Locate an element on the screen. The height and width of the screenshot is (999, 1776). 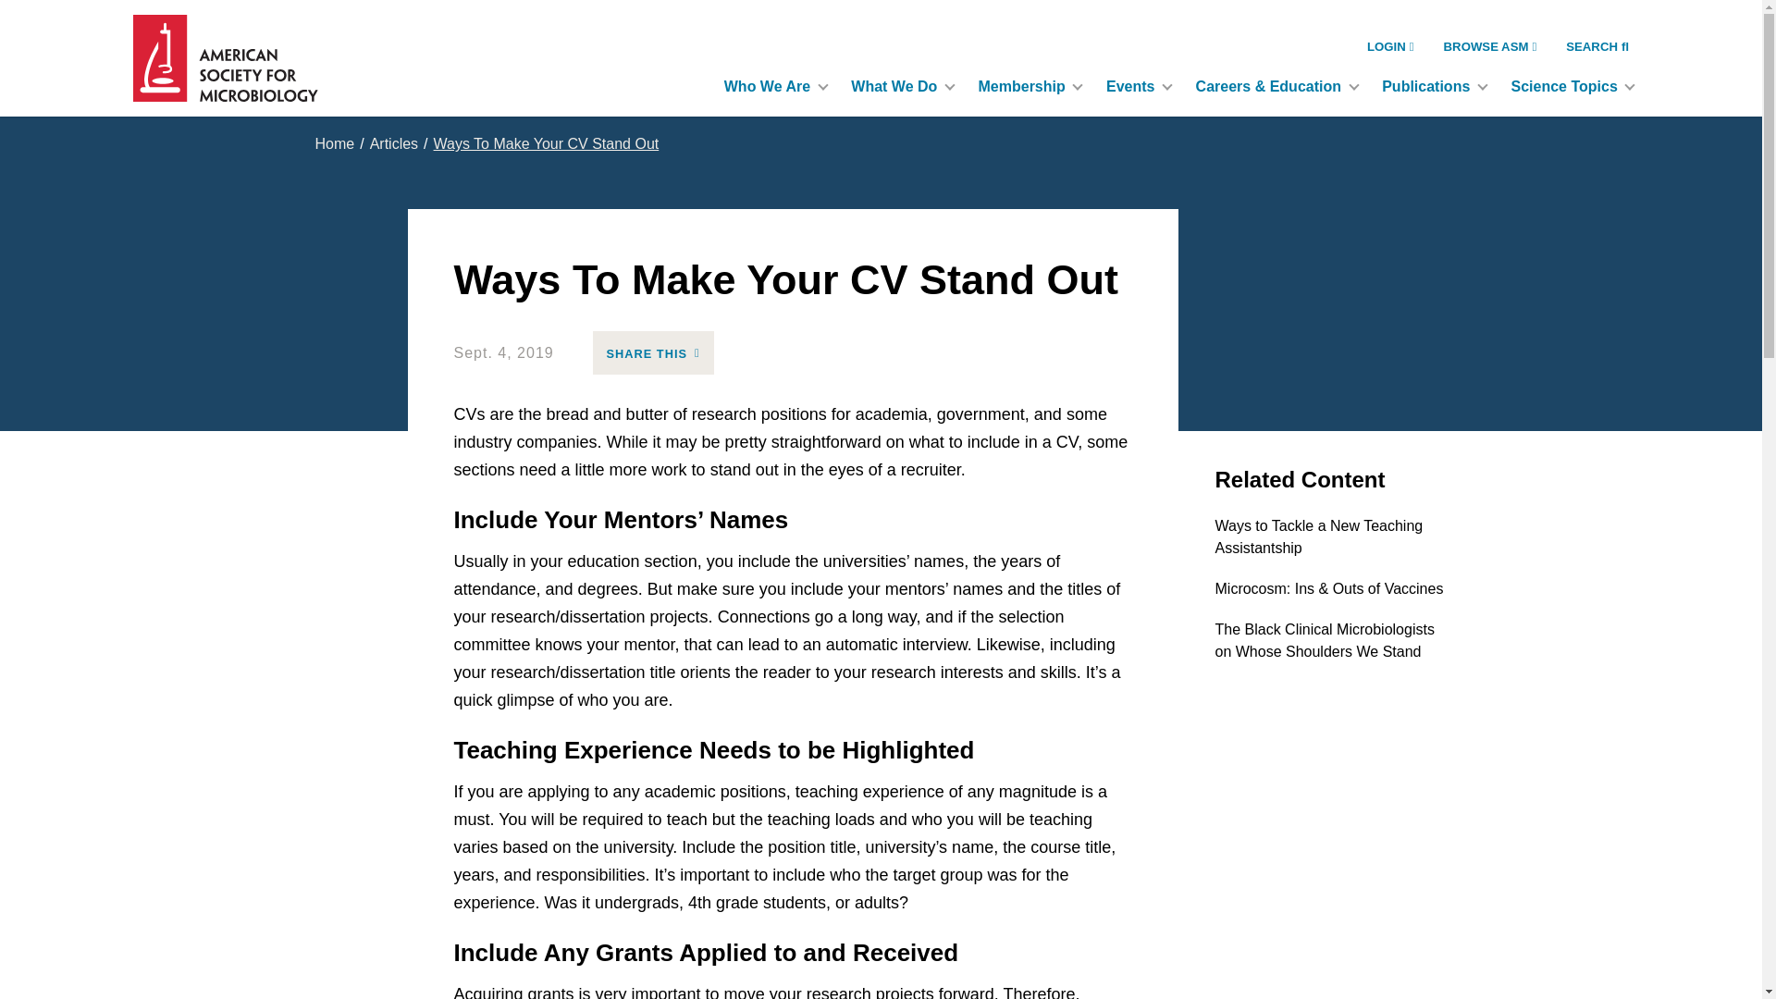
BROWSE ASM is located at coordinates (1491, 46).